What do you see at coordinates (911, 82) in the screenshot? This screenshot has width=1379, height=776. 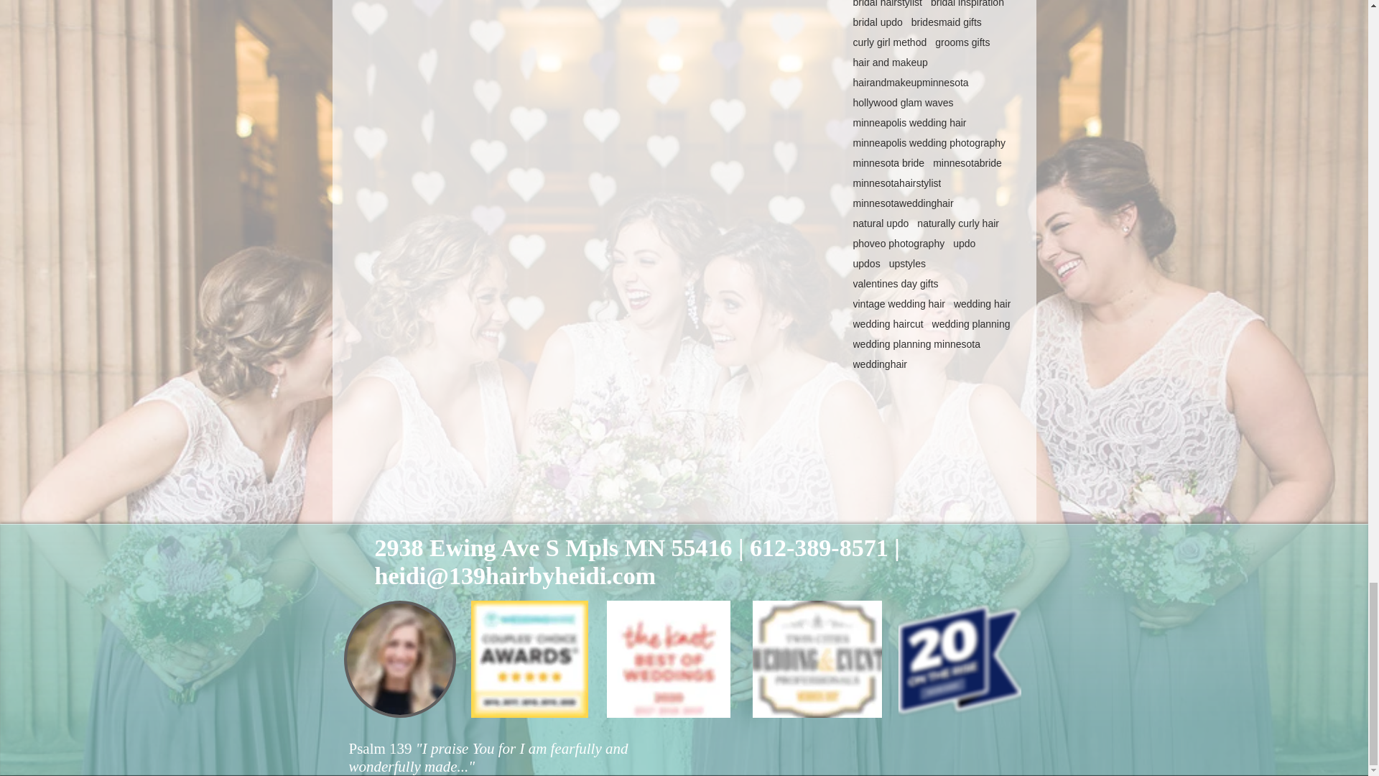 I see `hairandmakeupminnesota` at bounding box center [911, 82].